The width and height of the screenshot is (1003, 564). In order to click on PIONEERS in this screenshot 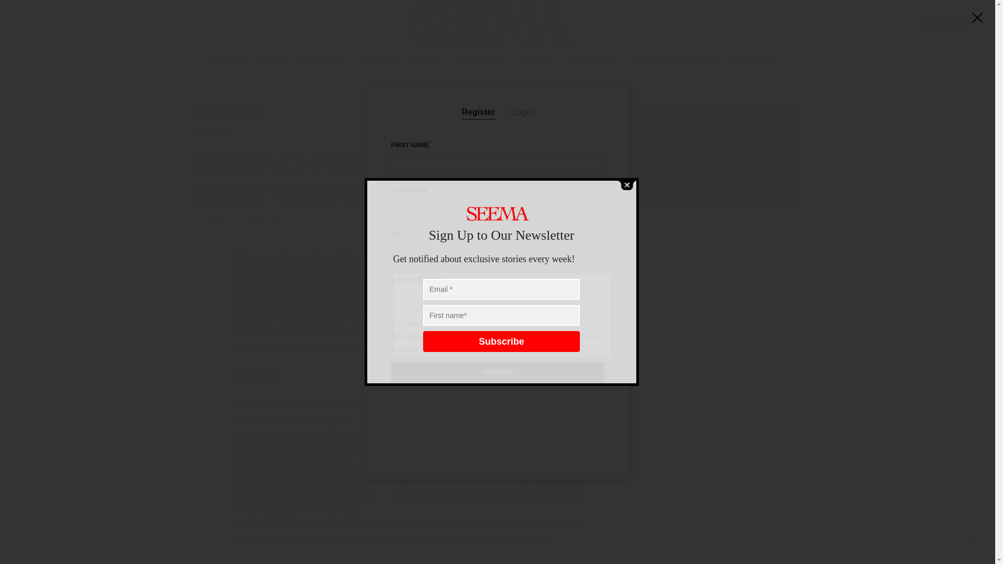, I will do `click(481, 61)`.